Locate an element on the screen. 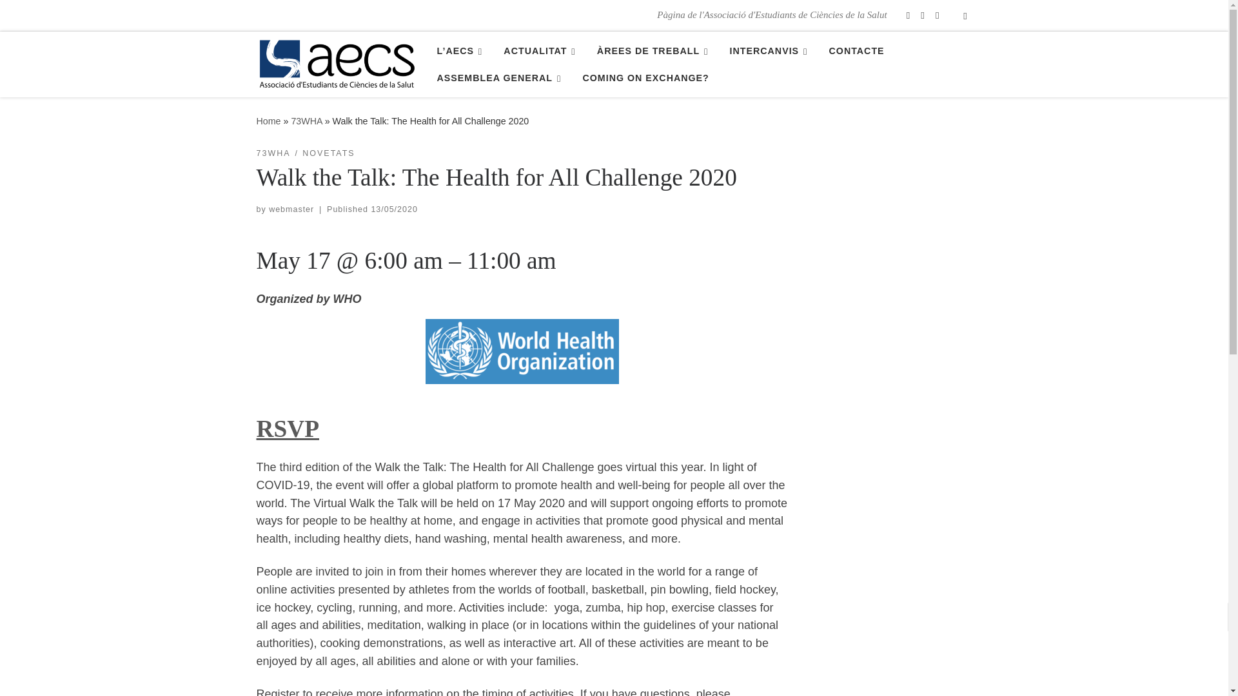  View all posts in Novetats is located at coordinates (328, 153).